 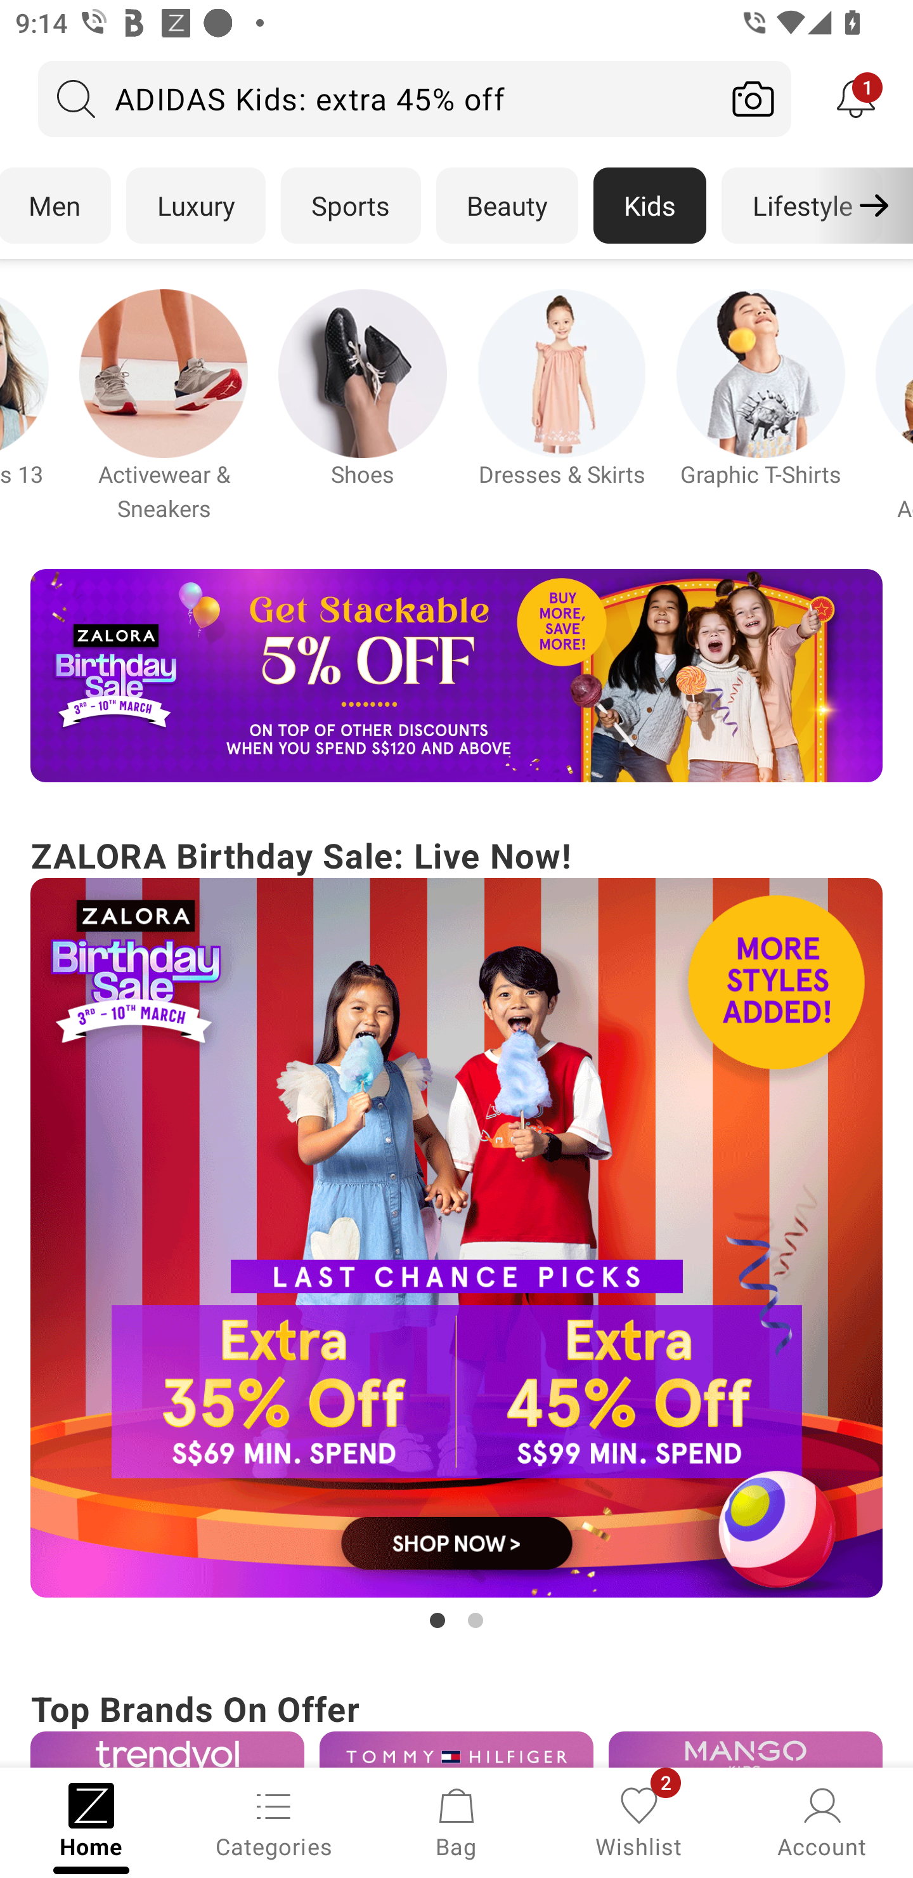 I want to click on Campaign banner, so click(x=363, y=373).